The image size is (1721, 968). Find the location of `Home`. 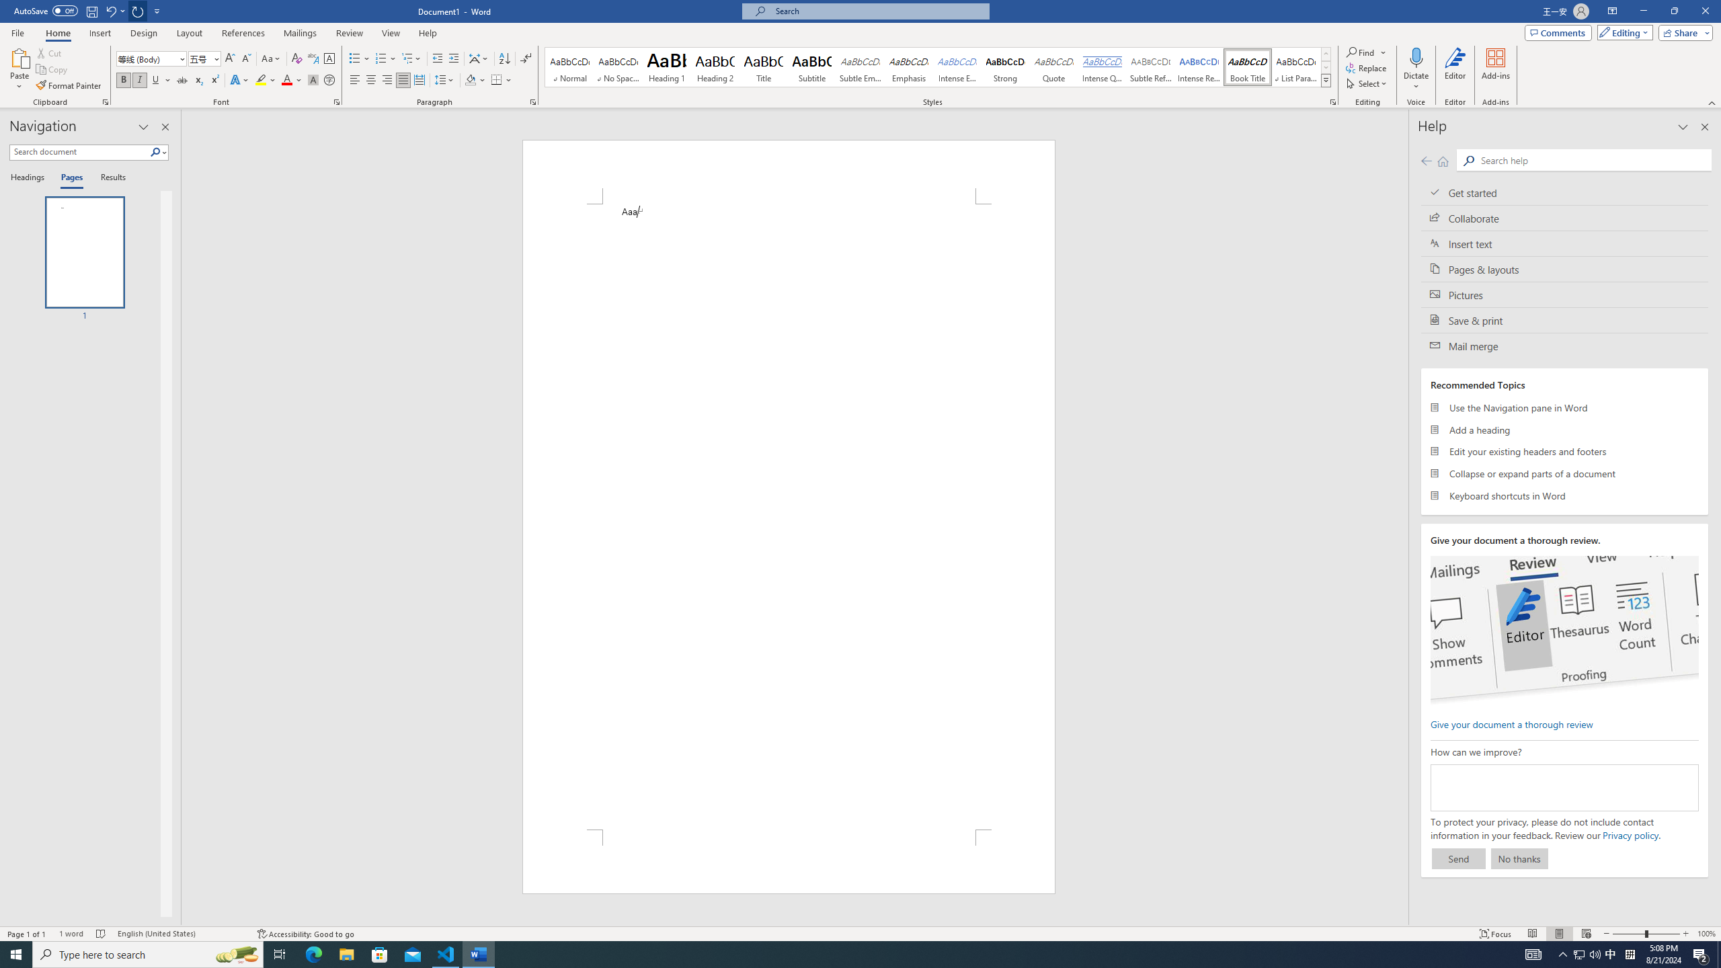

Home is located at coordinates (1443, 161).